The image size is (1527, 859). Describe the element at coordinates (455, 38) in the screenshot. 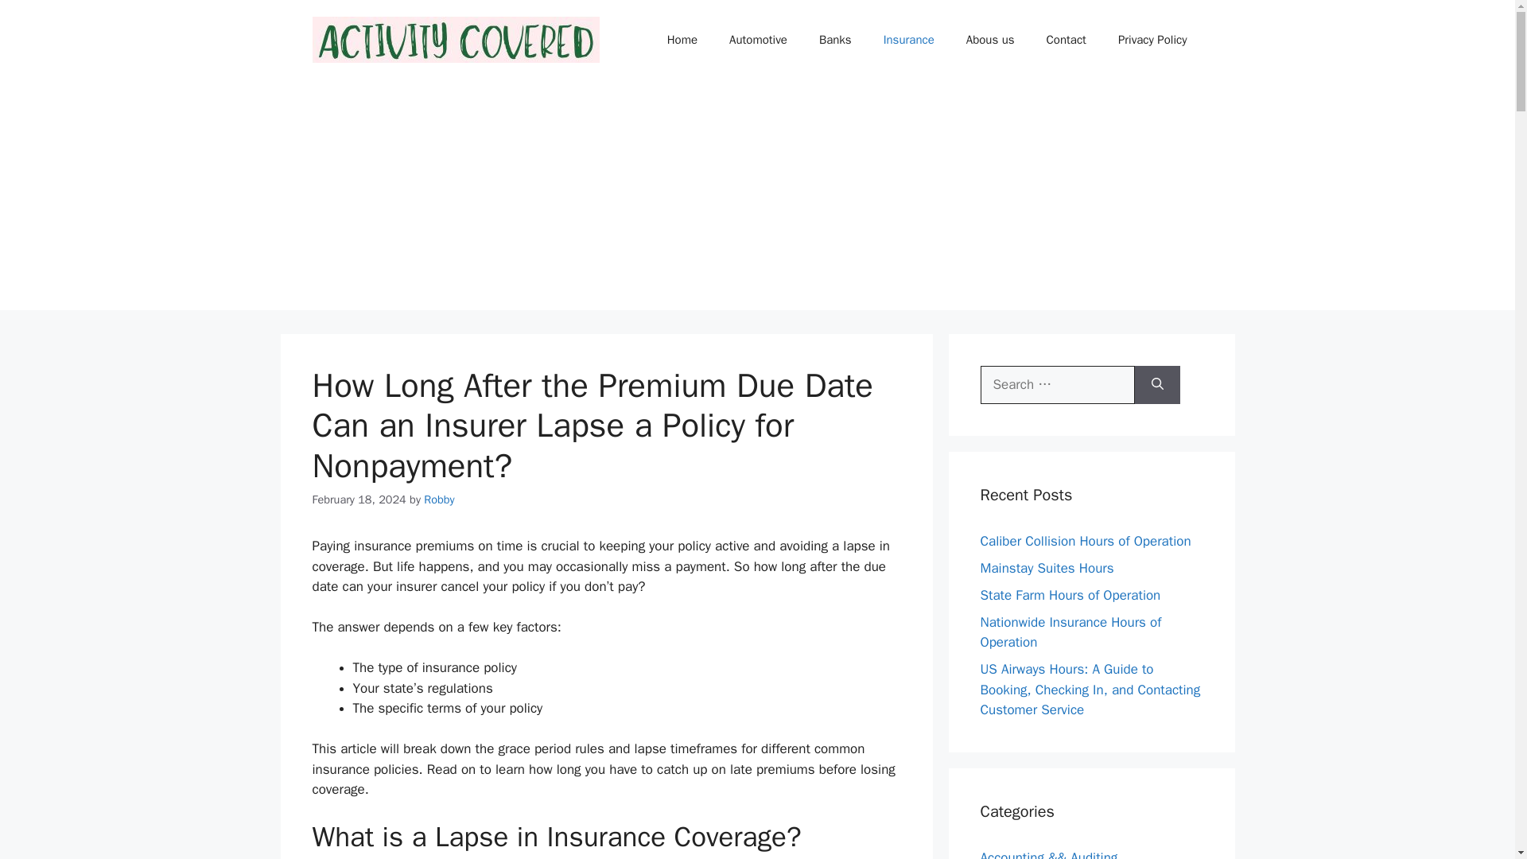

I see `ACTIVITYCOVERED` at that location.